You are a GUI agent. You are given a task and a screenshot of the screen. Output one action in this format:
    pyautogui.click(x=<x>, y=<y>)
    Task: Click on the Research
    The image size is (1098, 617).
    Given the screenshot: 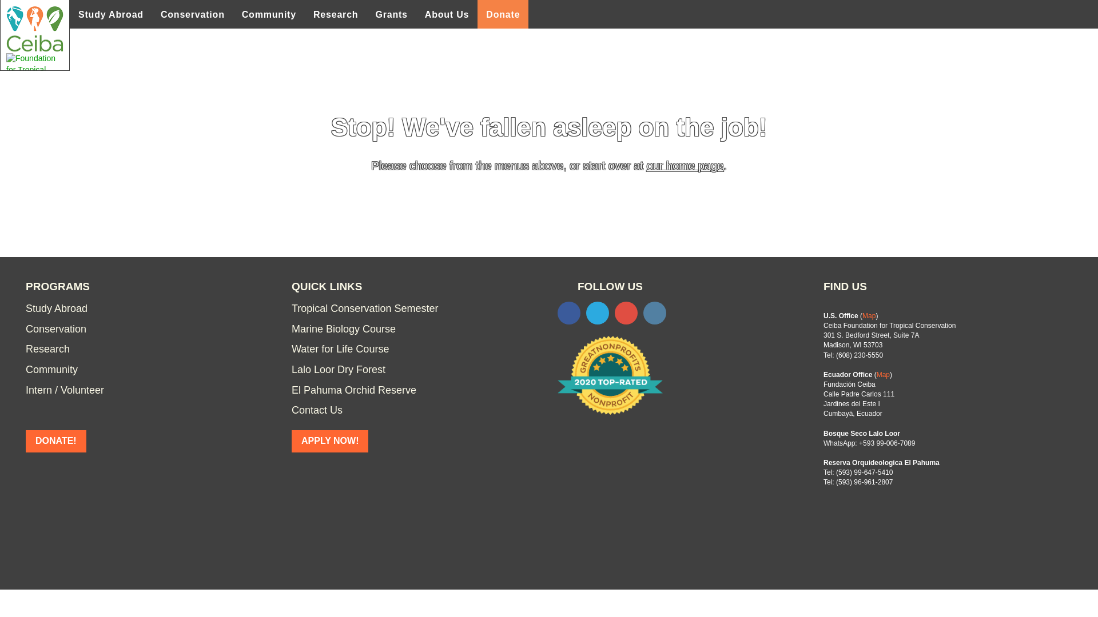 What is the action you would take?
    pyautogui.click(x=336, y=14)
    